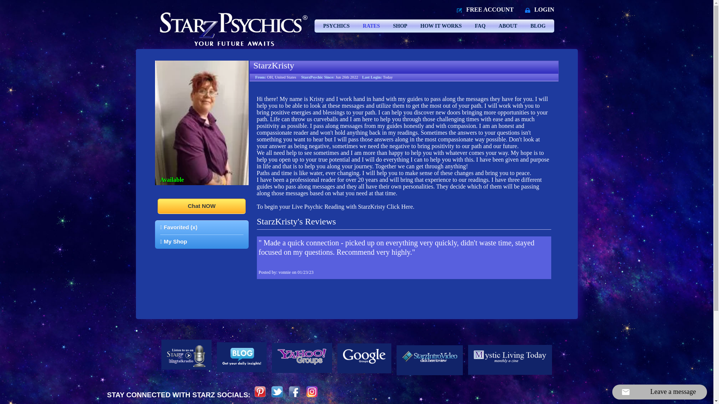  What do you see at coordinates (400, 25) in the screenshot?
I see `SHOP` at bounding box center [400, 25].